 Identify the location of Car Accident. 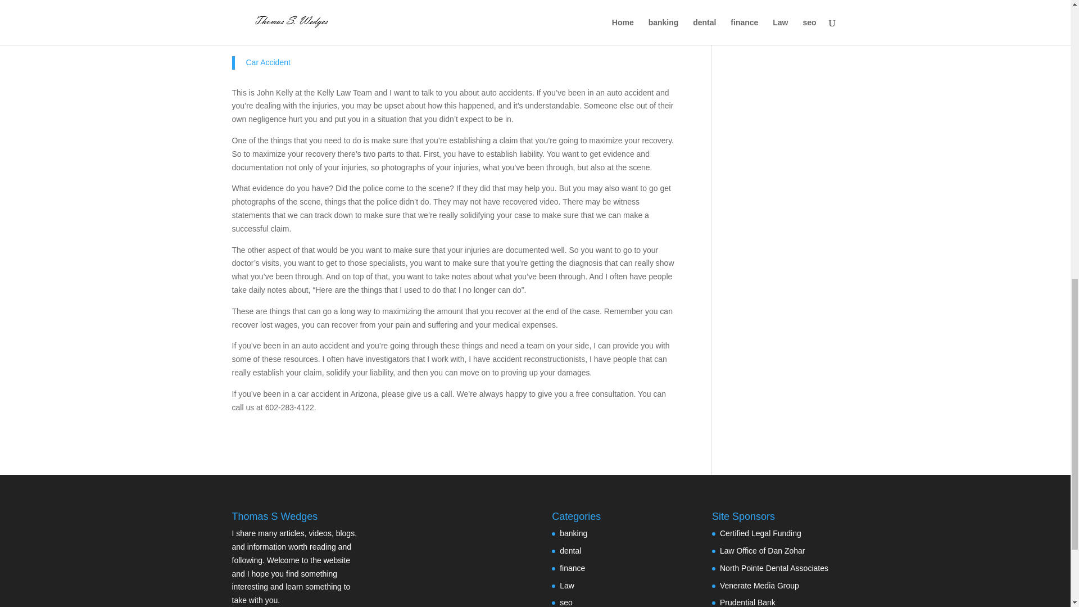
(268, 62).